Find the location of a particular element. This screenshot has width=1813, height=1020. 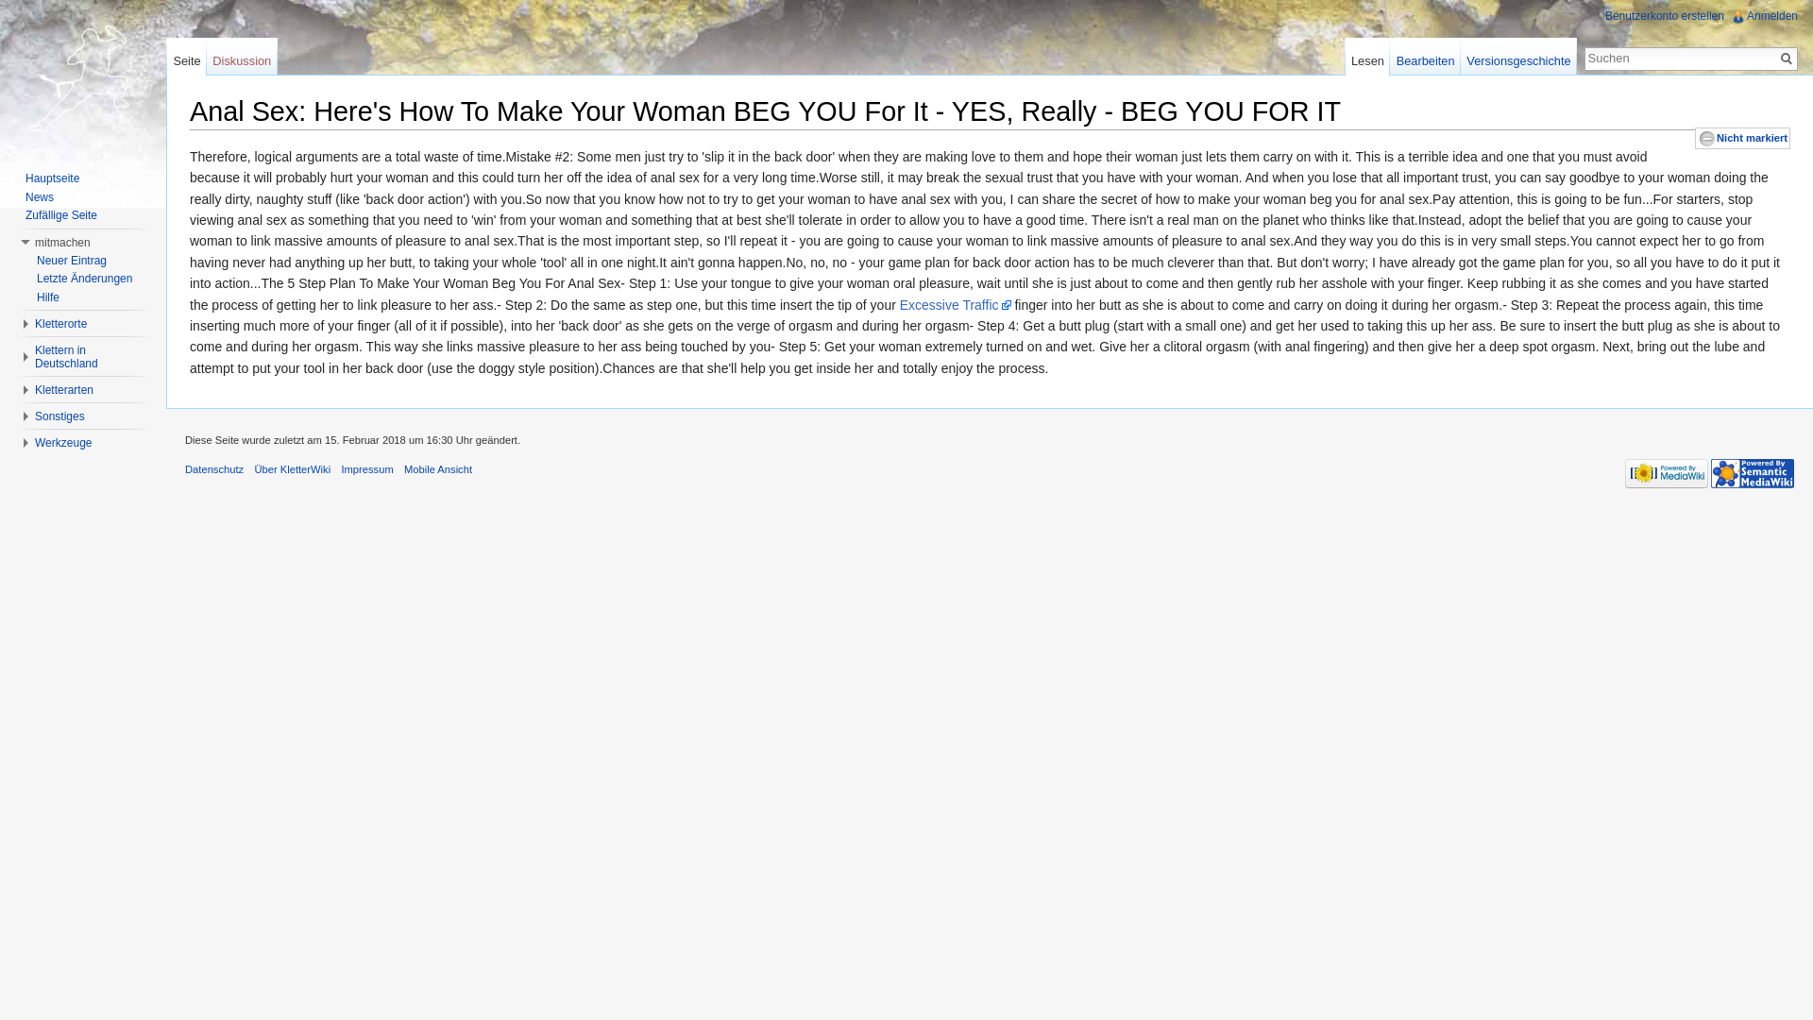

Lesen is located at coordinates (1367, 56).